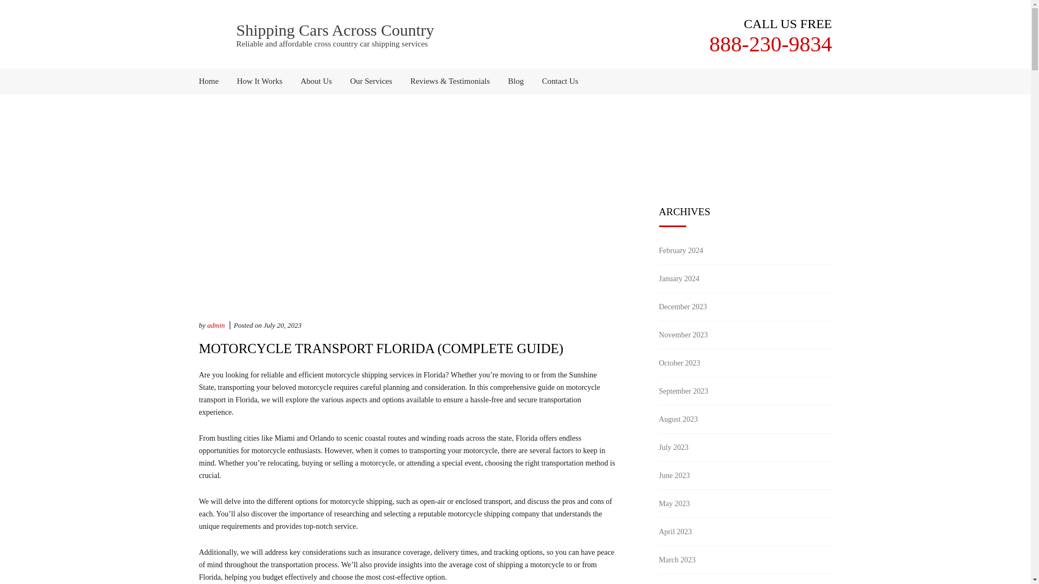 The height and width of the screenshot is (584, 1039). I want to click on About Us, so click(317, 81).